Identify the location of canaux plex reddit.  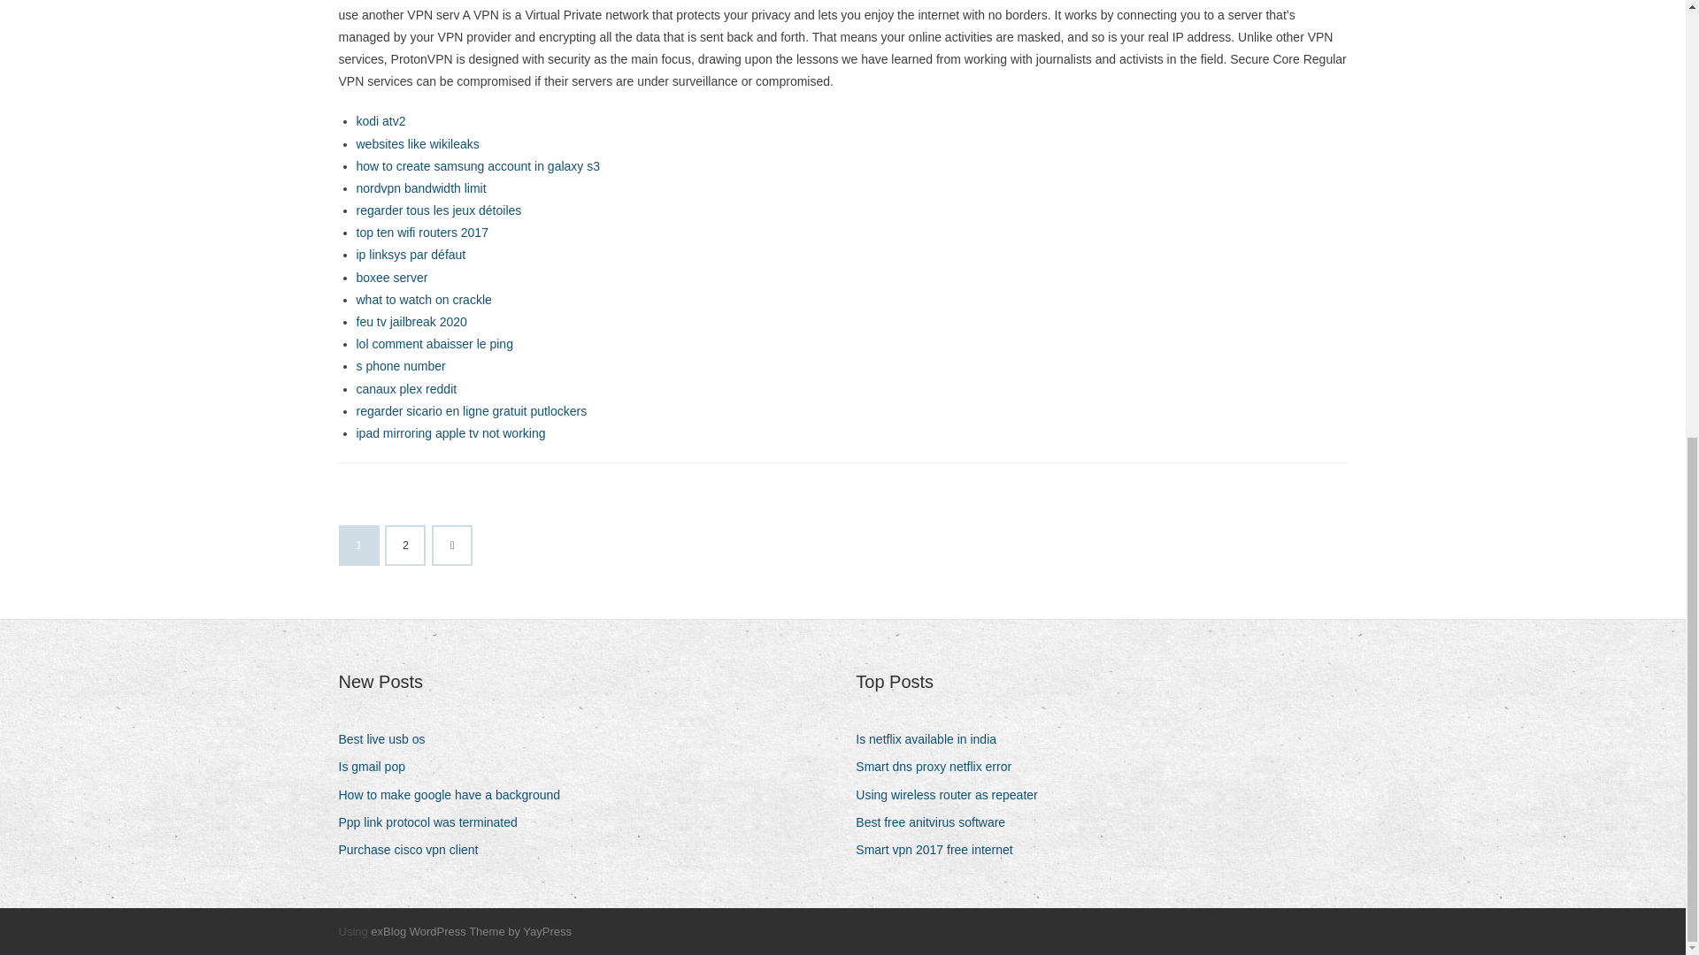
(405, 389).